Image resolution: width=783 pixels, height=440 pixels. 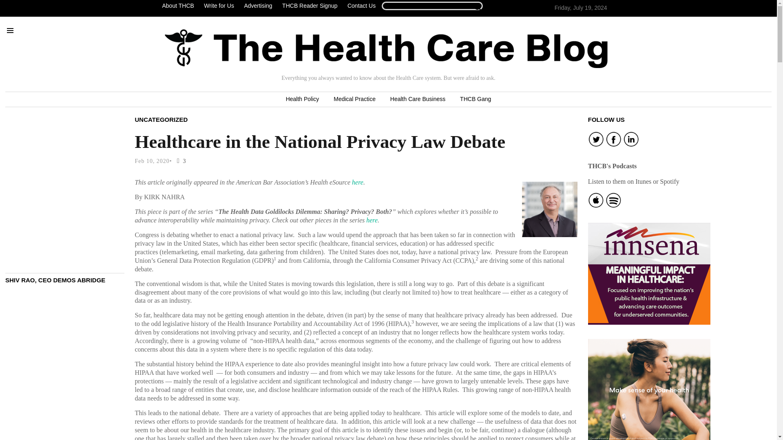 What do you see at coordinates (475, 99) in the screenshot?
I see `THCB Gang` at bounding box center [475, 99].